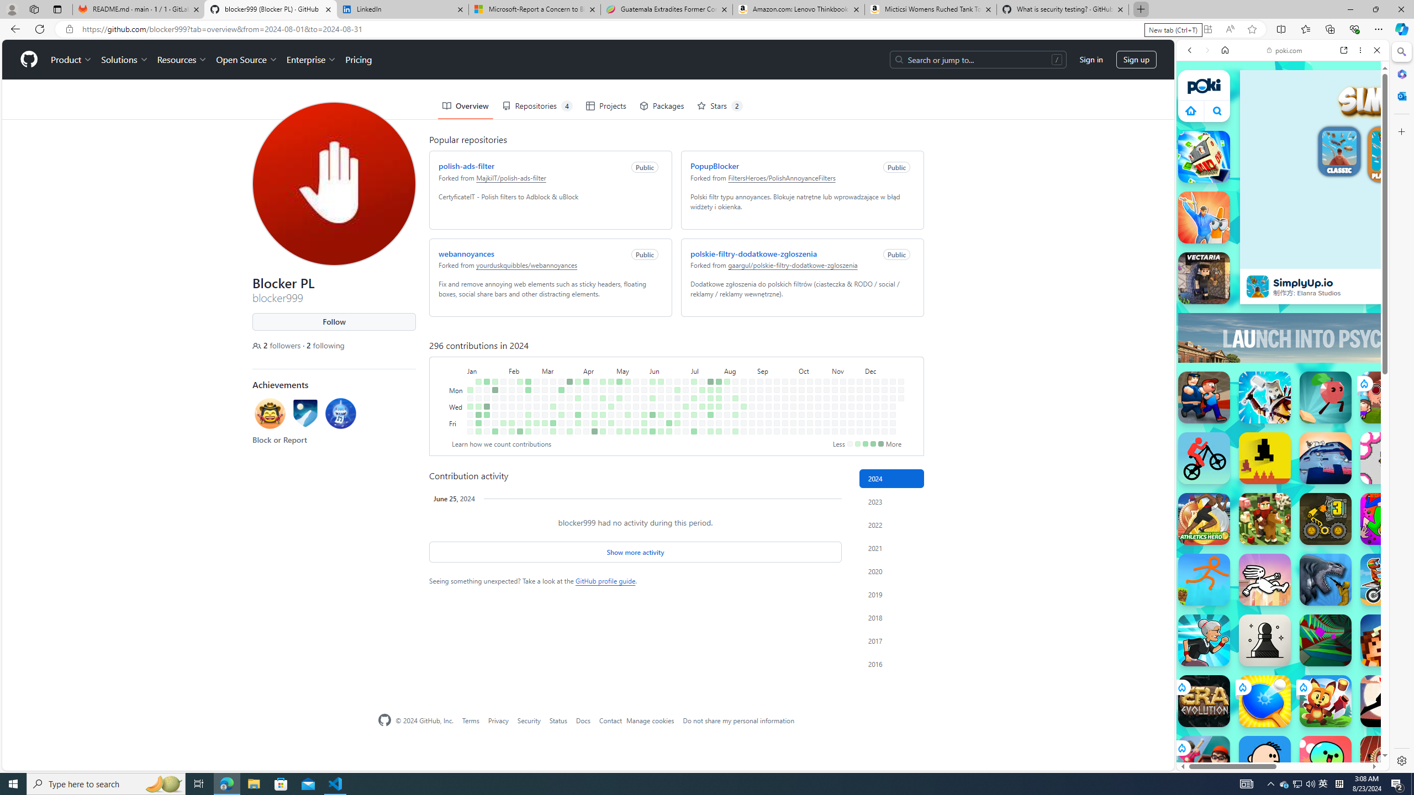 The width and height of the screenshot is (1414, 795). Describe the element at coordinates (594, 398) in the screenshot. I see `No contributions on April 16th.` at that location.